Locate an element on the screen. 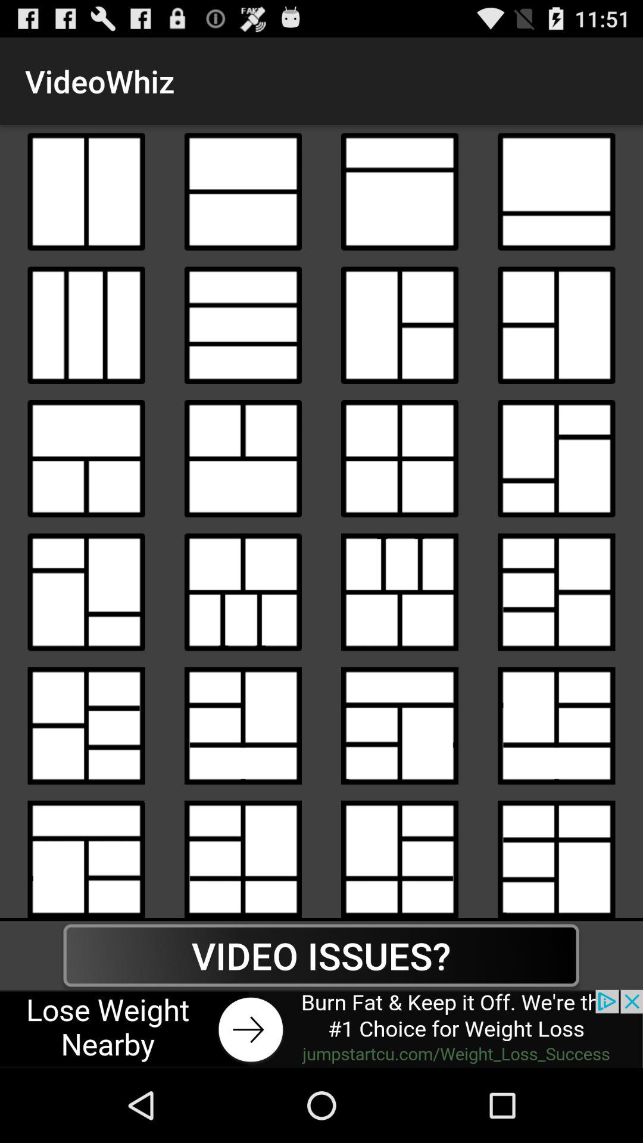 The image size is (643, 1143). video view is located at coordinates (243, 192).